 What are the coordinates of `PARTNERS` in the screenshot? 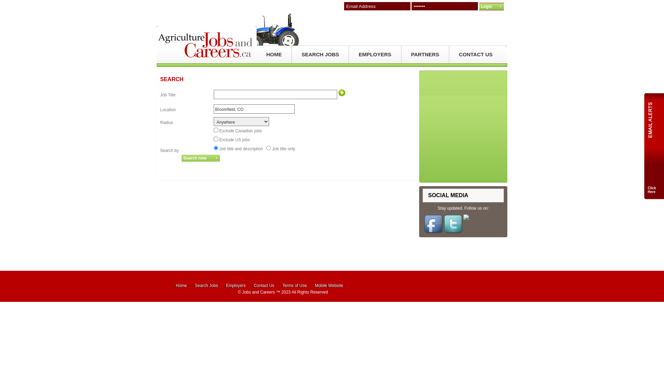 It's located at (425, 55).